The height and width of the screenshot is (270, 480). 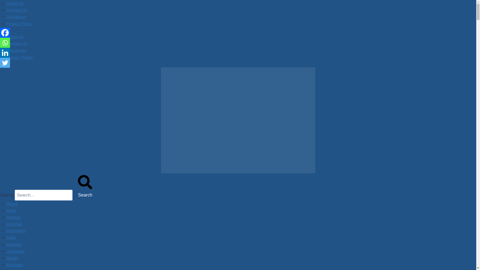 I want to click on America, so click(x=14, y=224).